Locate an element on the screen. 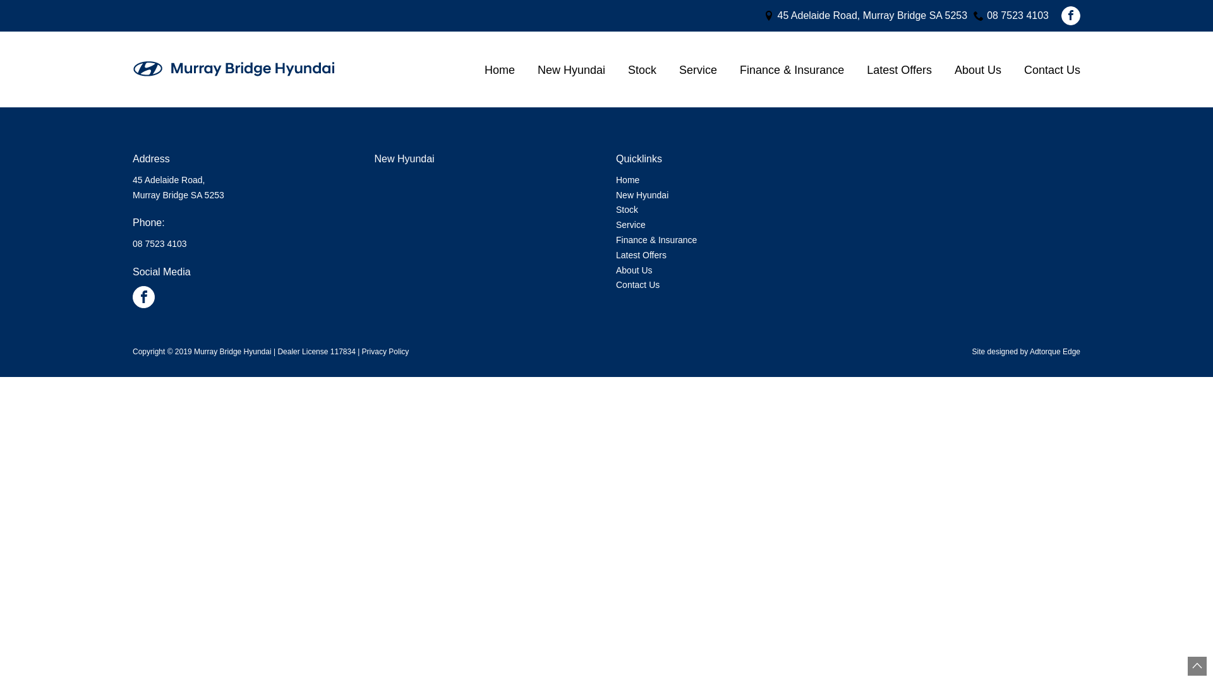 This screenshot has width=1213, height=682. Contact Us is located at coordinates (638, 285).